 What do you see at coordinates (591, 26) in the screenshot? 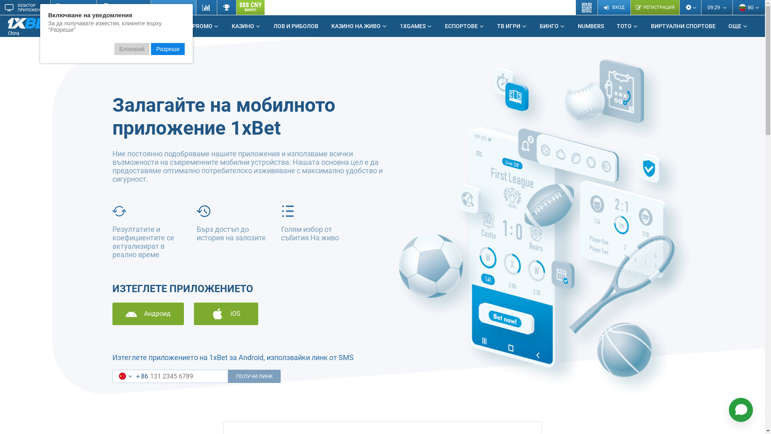
I see `NUMBERS` at bounding box center [591, 26].